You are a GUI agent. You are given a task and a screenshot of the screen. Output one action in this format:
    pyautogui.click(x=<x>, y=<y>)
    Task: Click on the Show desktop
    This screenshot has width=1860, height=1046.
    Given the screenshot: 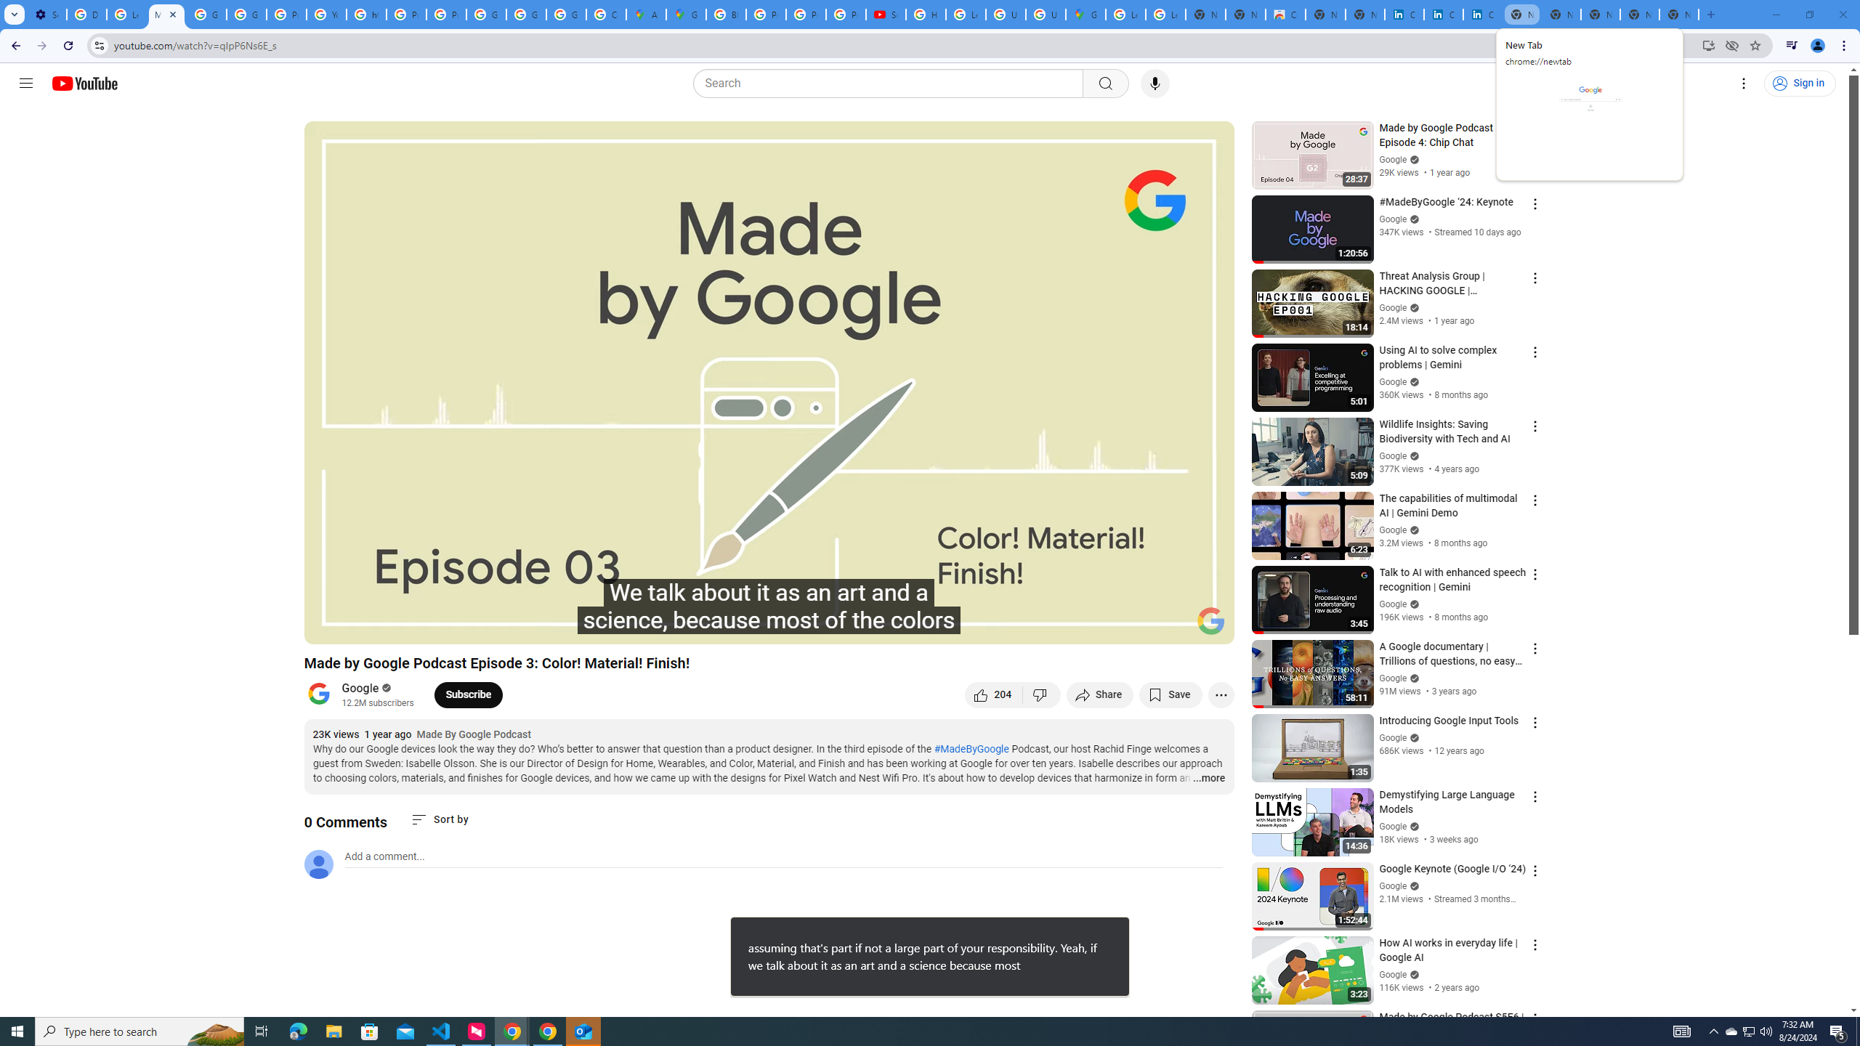 What is the action you would take?
    pyautogui.click(x=1858, y=1031)
    